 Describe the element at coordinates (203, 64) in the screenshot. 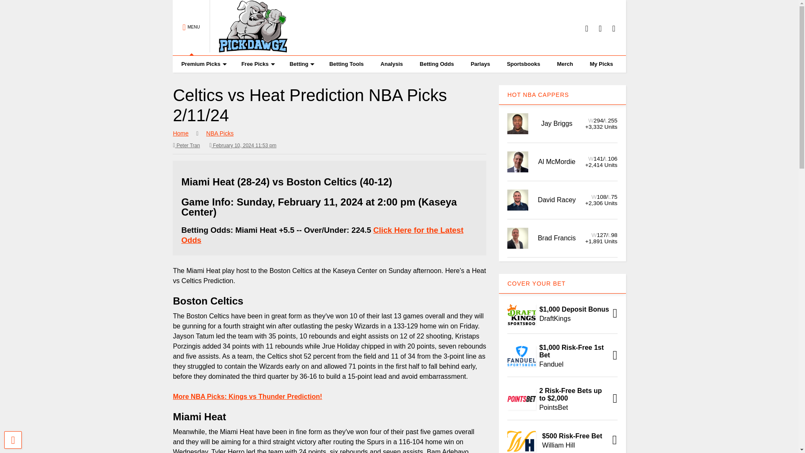

I see `Premium Picks` at that location.